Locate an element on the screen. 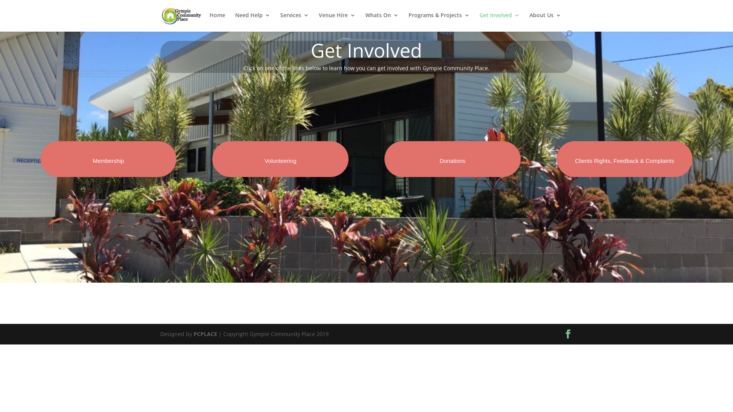 The height and width of the screenshot is (412, 733). Get Involved is located at coordinates (499, 21).